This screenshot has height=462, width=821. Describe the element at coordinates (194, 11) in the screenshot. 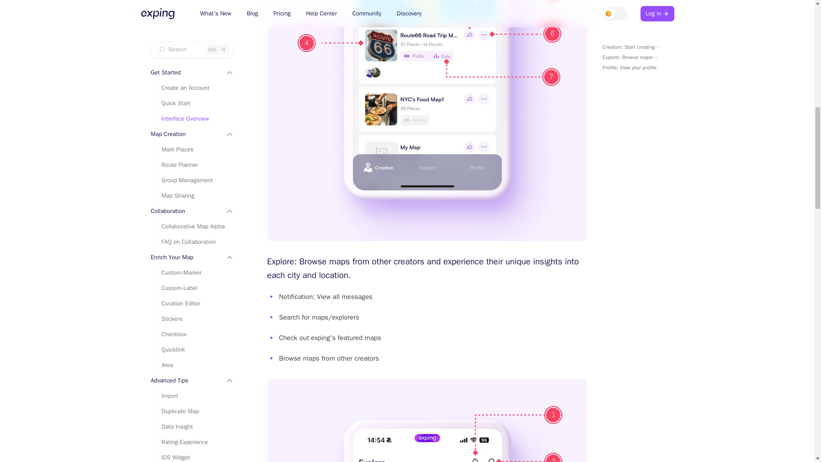

I see `Full Screen Browsing` at that location.